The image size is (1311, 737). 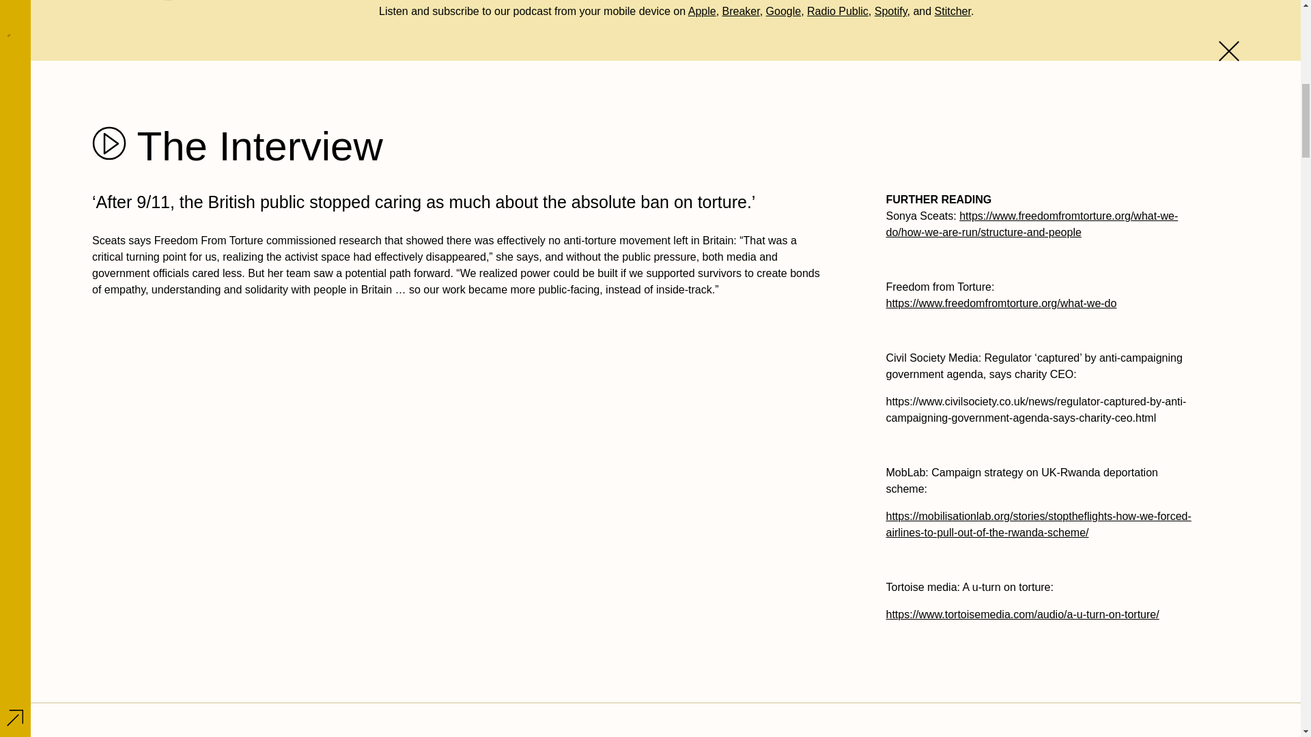 What do you see at coordinates (741, 11) in the screenshot?
I see `Breaker` at bounding box center [741, 11].